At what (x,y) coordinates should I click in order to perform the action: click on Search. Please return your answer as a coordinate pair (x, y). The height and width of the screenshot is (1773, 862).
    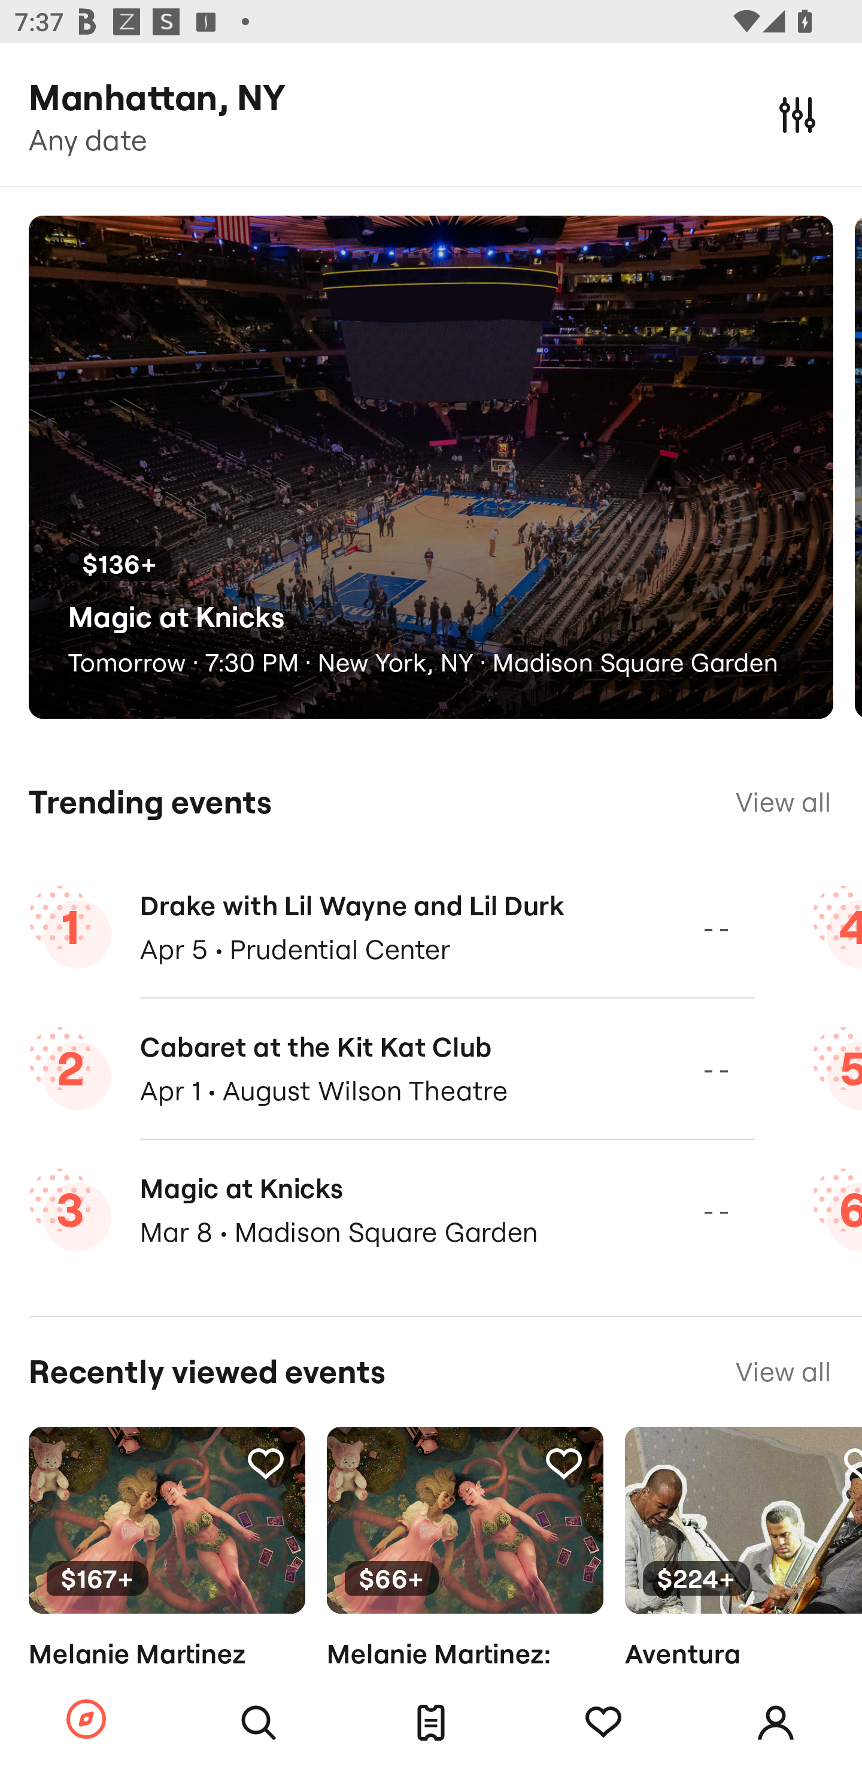
    Looking at the image, I should click on (259, 1723).